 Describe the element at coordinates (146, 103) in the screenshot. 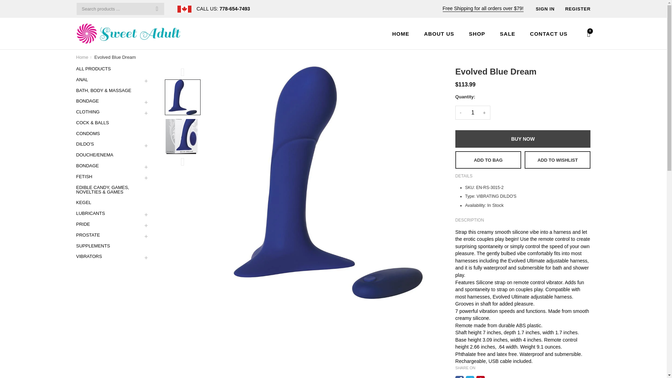

I see `Toggle menu` at that location.